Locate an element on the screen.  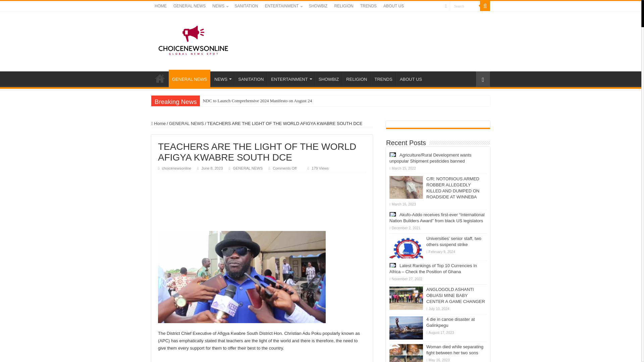
RELIGION is located at coordinates (343, 6).